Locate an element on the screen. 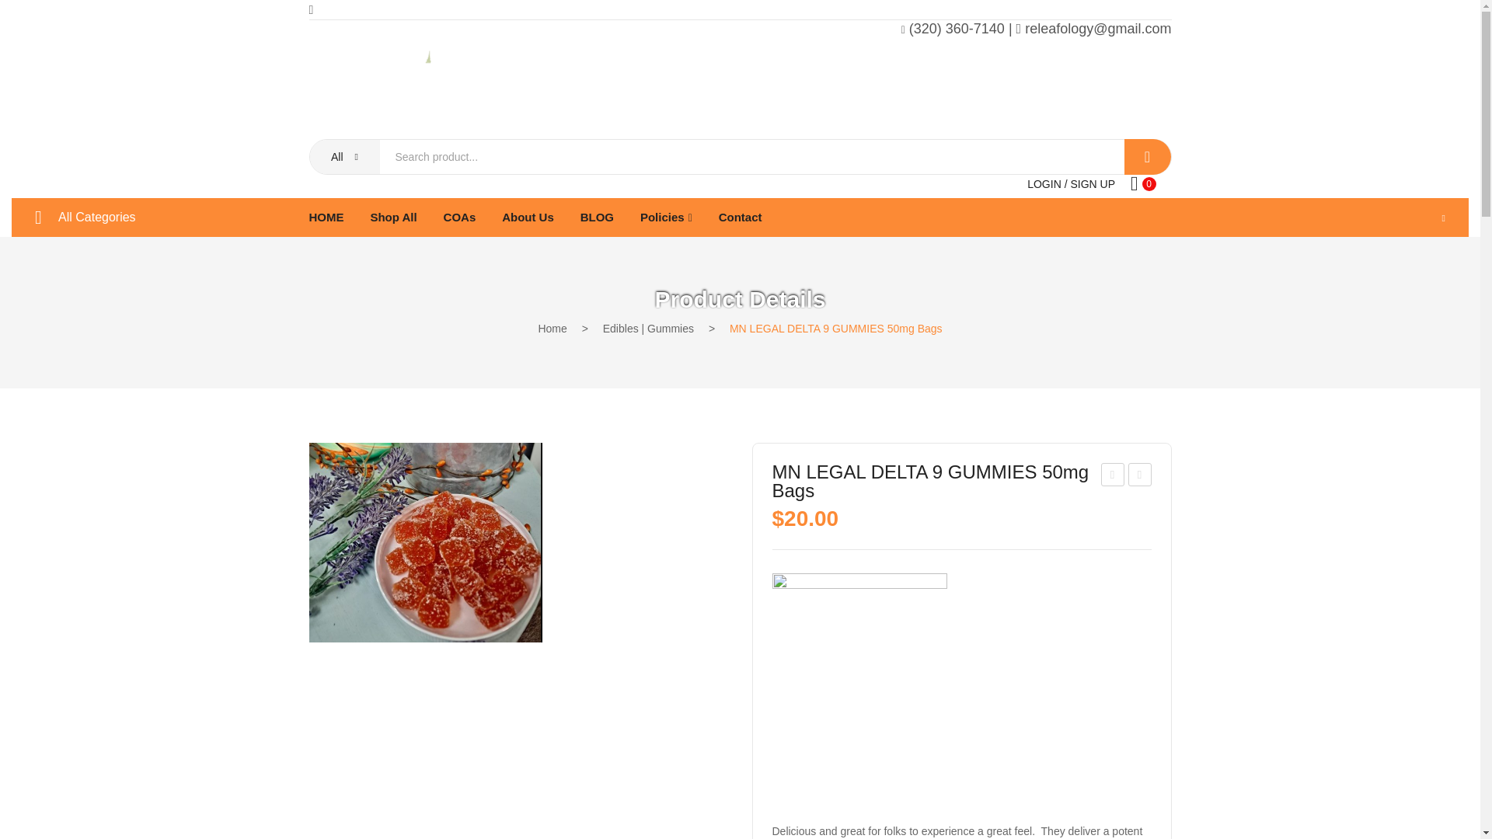 Image resolution: width=1492 pixels, height=839 pixels. HOME is located at coordinates (326, 217).